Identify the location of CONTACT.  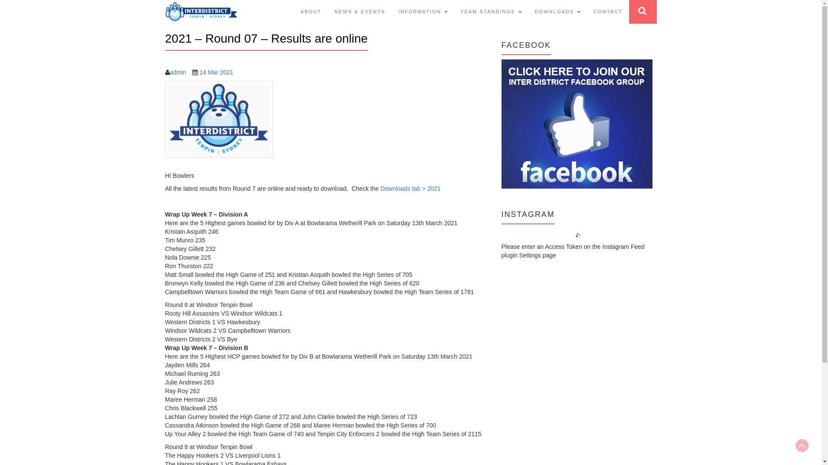
(608, 12).